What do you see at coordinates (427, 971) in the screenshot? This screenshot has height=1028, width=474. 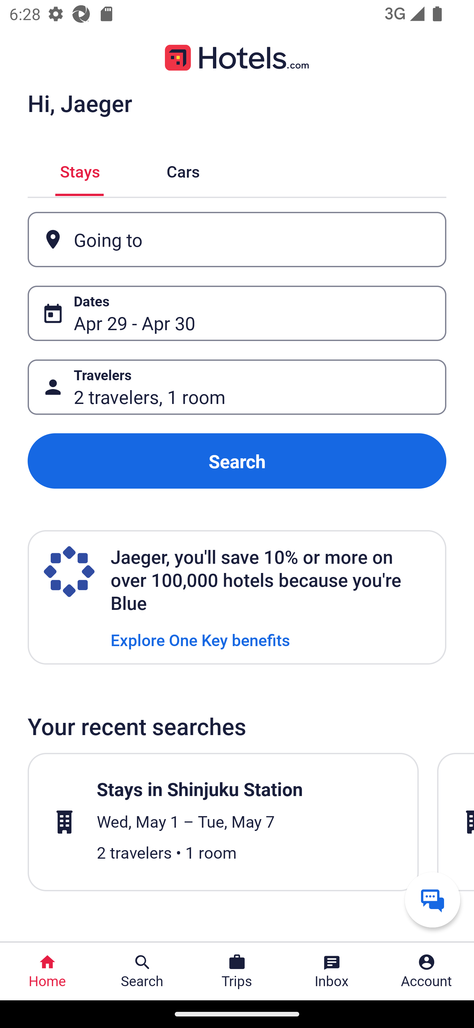 I see `Account Profile. Button` at bounding box center [427, 971].